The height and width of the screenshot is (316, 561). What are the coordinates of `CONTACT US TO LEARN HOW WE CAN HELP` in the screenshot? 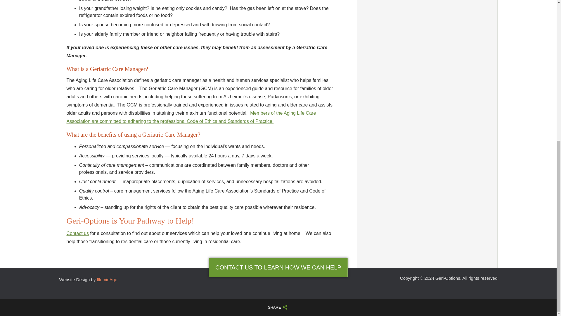 It's located at (278, 267).